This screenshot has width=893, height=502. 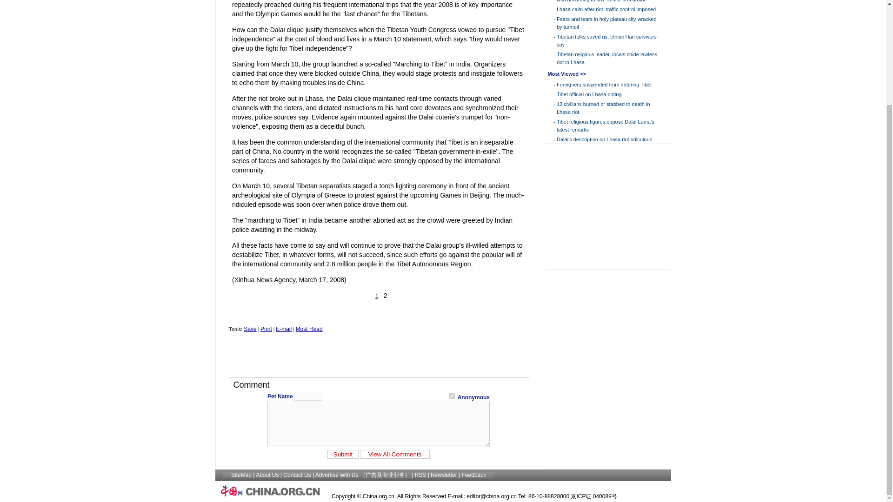 What do you see at coordinates (606, 9) in the screenshot?
I see `Lhasa calm after riot, traffic control imposed` at bounding box center [606, 9].